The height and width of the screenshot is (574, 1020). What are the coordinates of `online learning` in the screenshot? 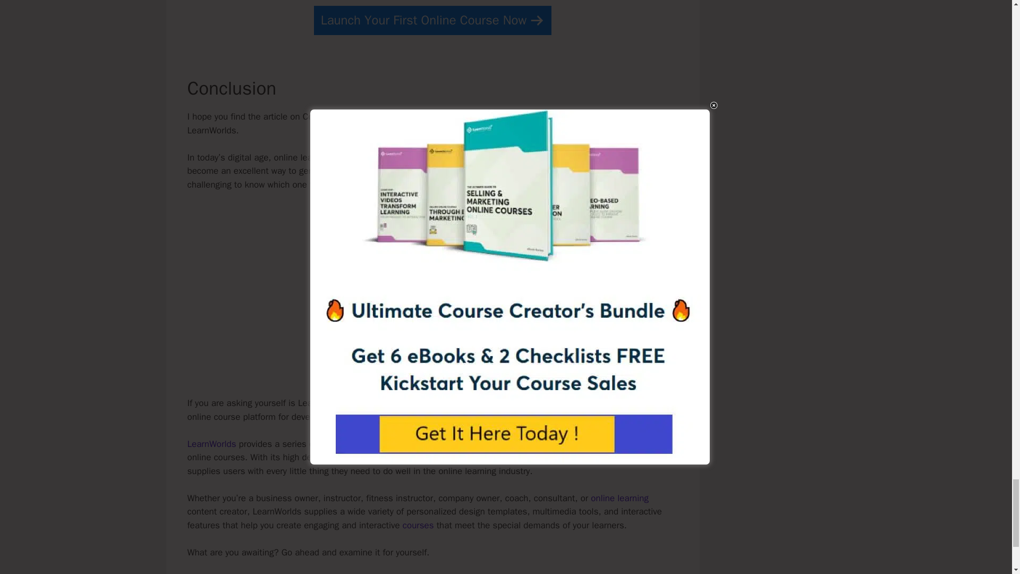 It's located at (619, 498).